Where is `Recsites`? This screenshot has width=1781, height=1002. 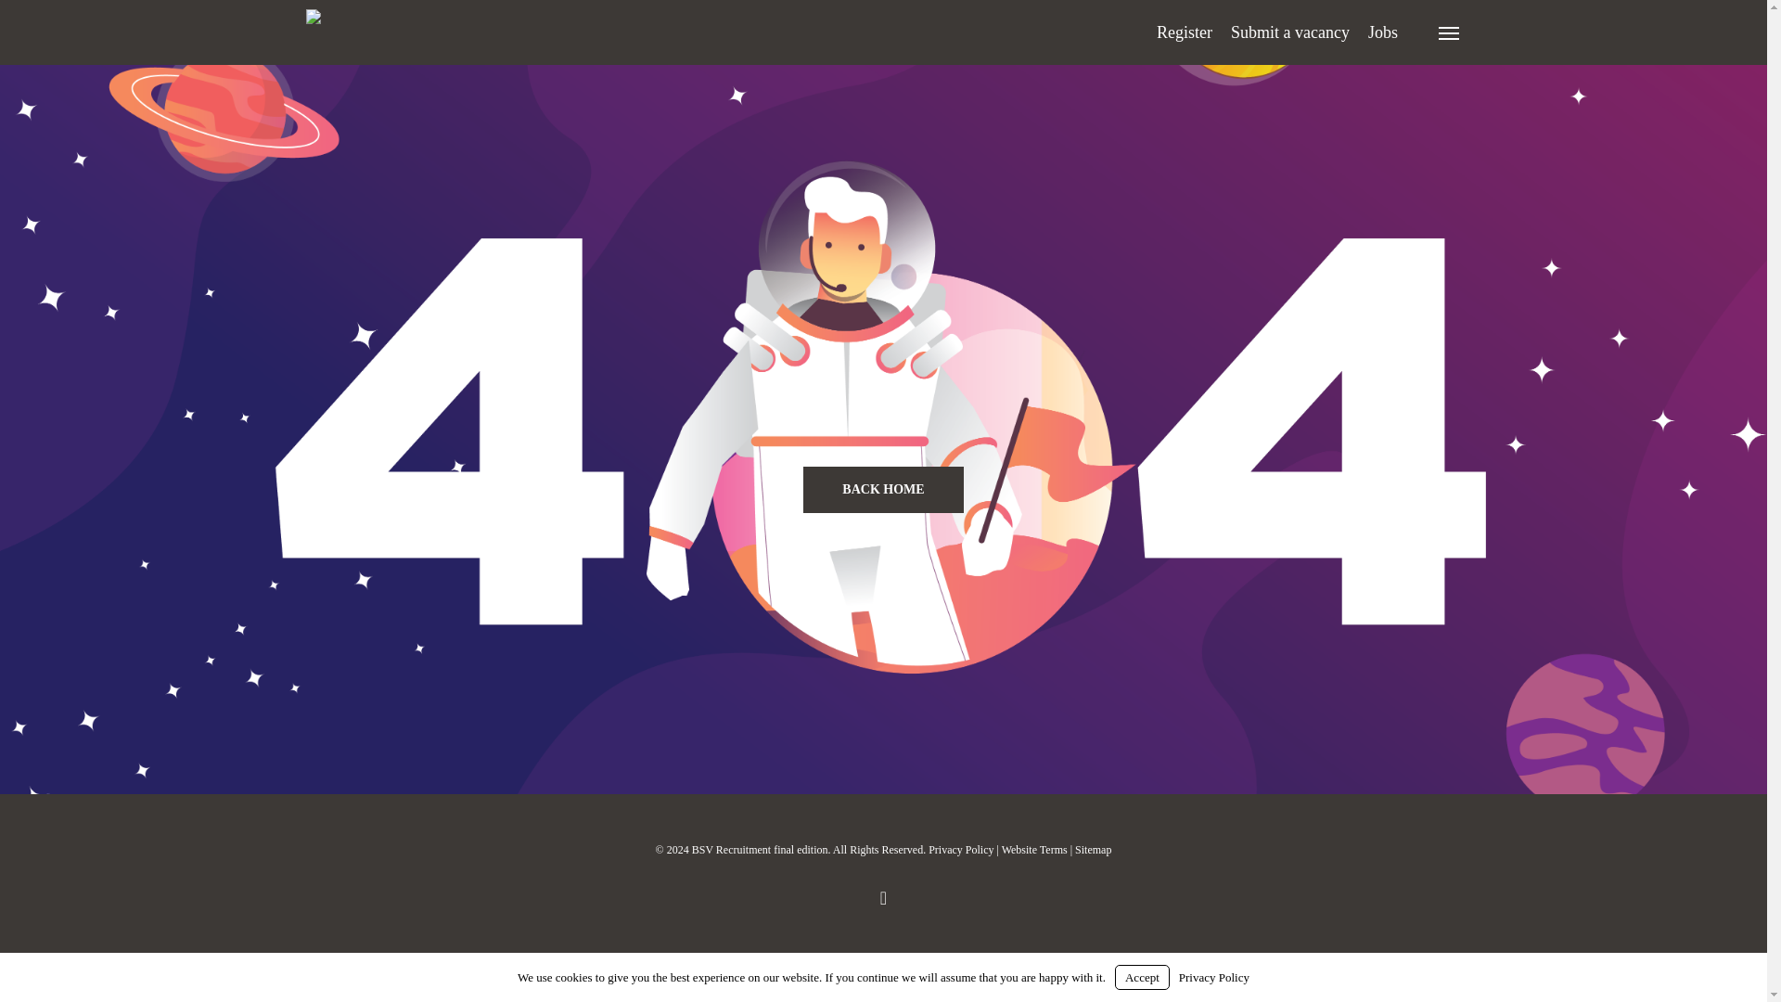
Recsites is located at coordinates (923, 965).